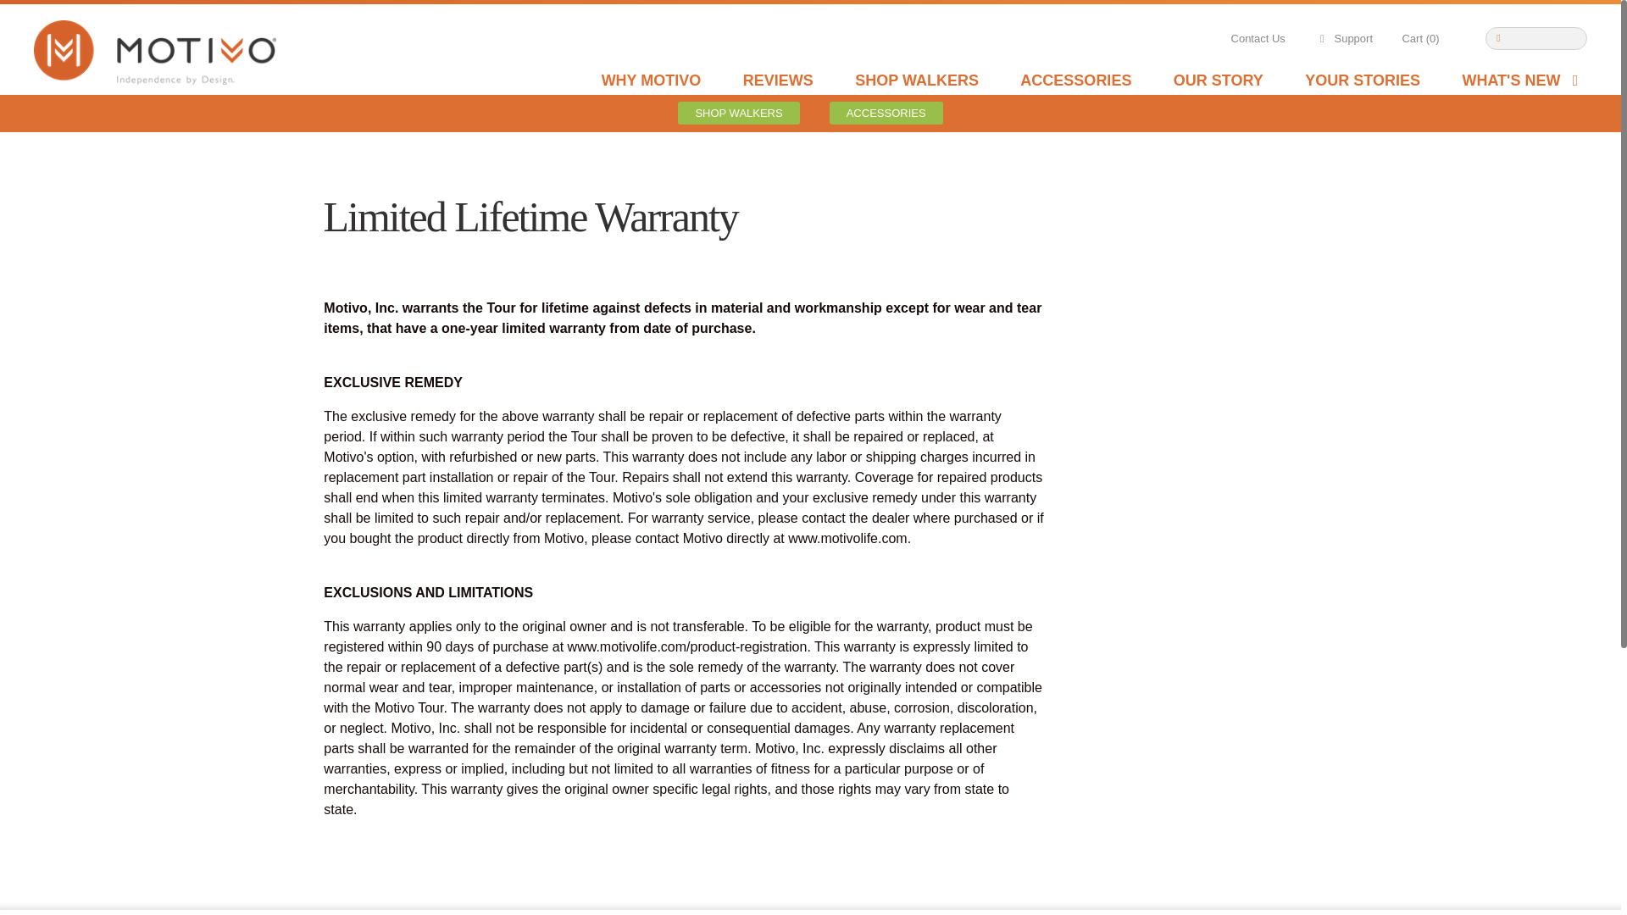 Image resolution: width=1627 pixels, height=915 pixels. Describe the element at coordinates (778, 80) in the screenshot. I see `REVIEWS` at that location.